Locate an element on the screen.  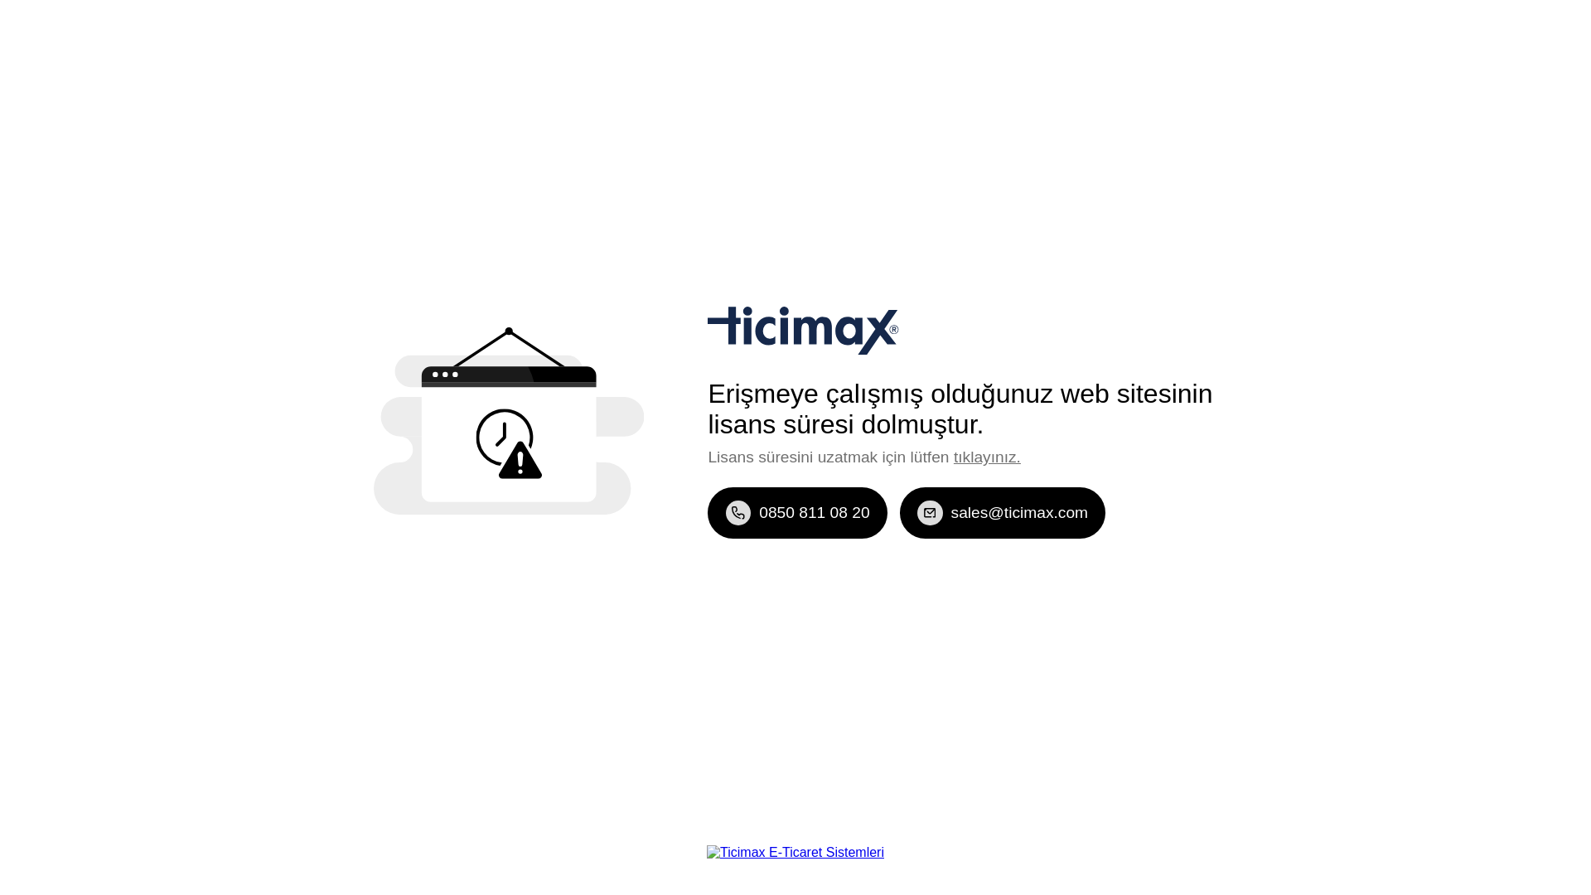
0850 811 08 20 is located at coordinates (797, 512).